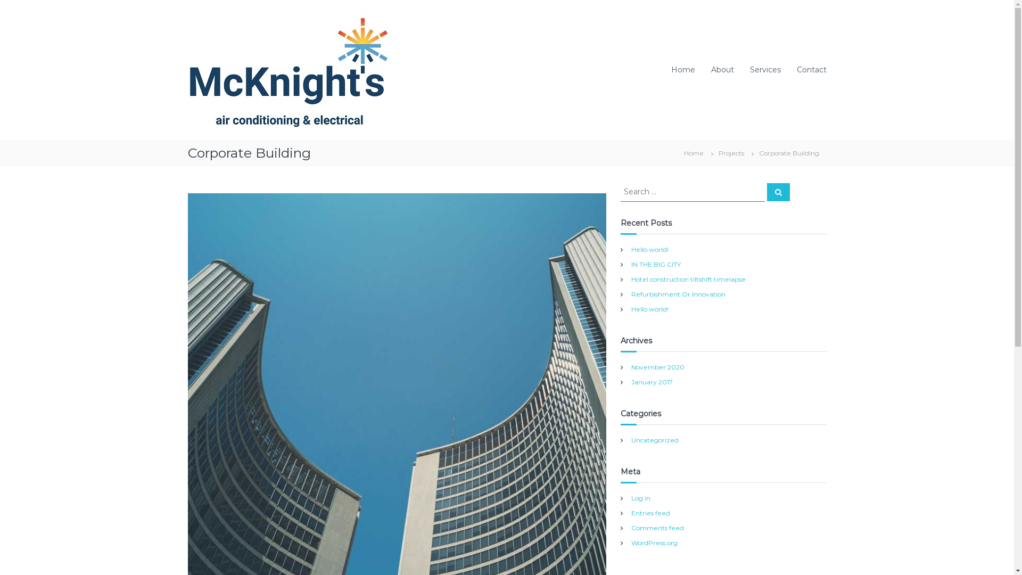  What do you see at coordinates (650, 309) in the screenshot?
I see `Hello world!` at bounding box center [650, 309].